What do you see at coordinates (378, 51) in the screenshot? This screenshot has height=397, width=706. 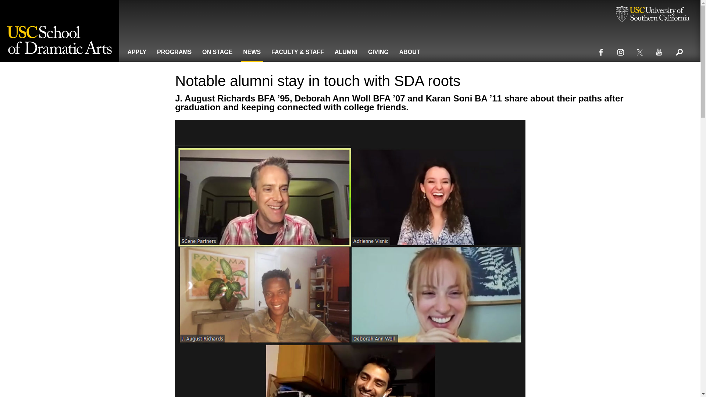 I see `GIVING` at bounding box center [378, 51].